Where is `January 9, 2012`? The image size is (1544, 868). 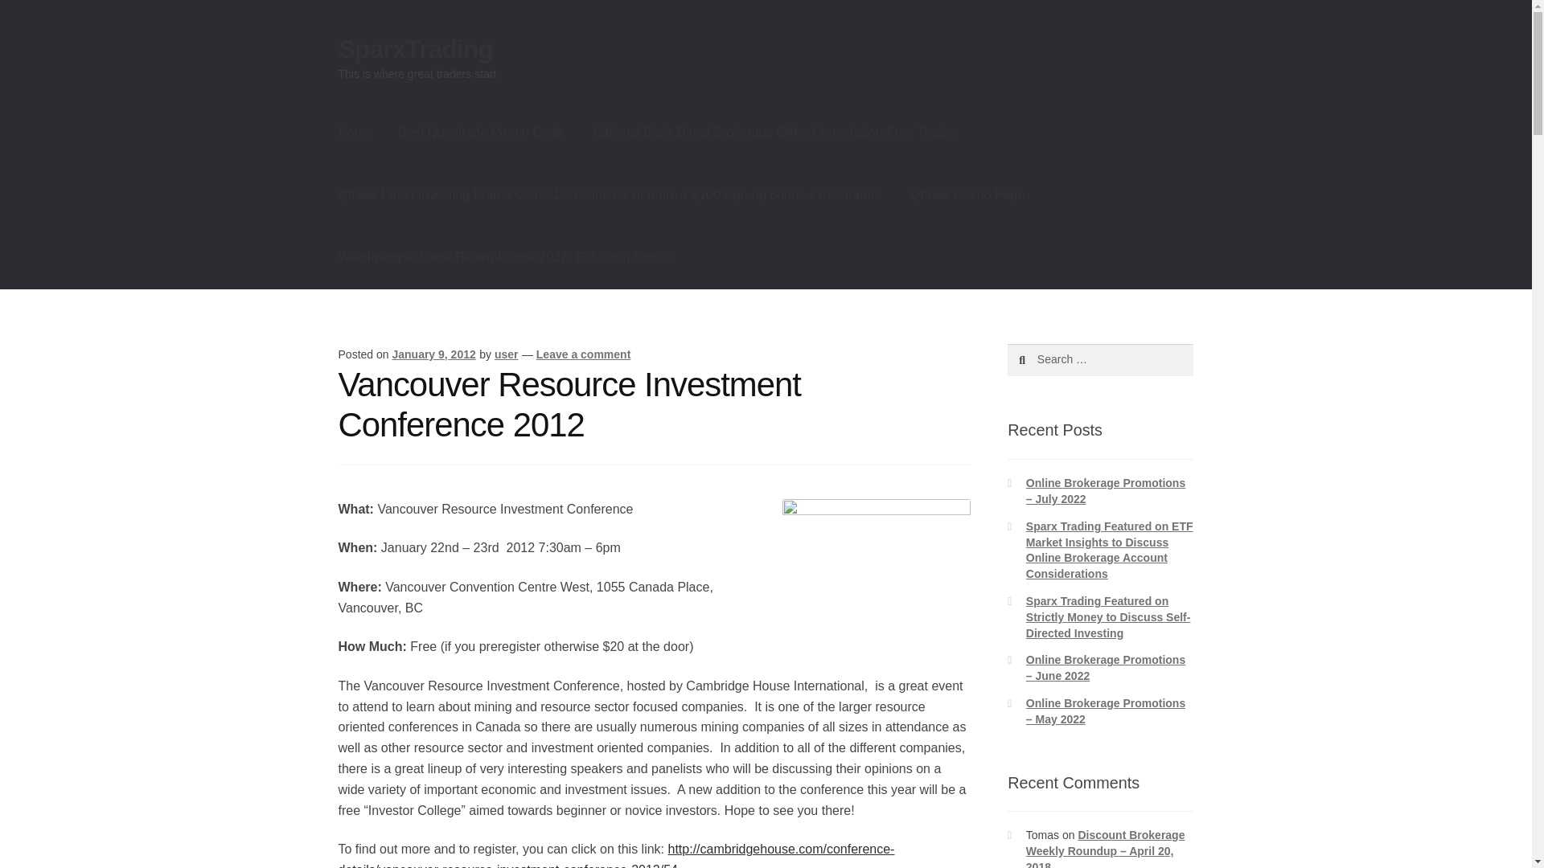
January 9, 2012 is located at coordinates (433, 354).